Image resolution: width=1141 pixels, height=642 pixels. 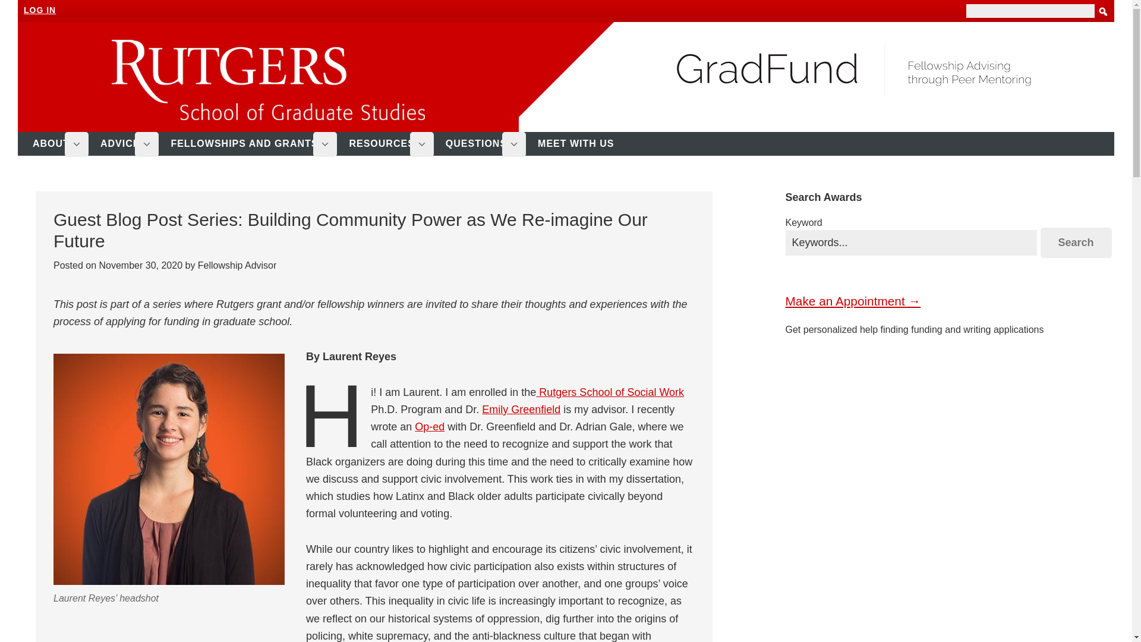 I want to click on RESOURCES, so click(x=386, y=144).